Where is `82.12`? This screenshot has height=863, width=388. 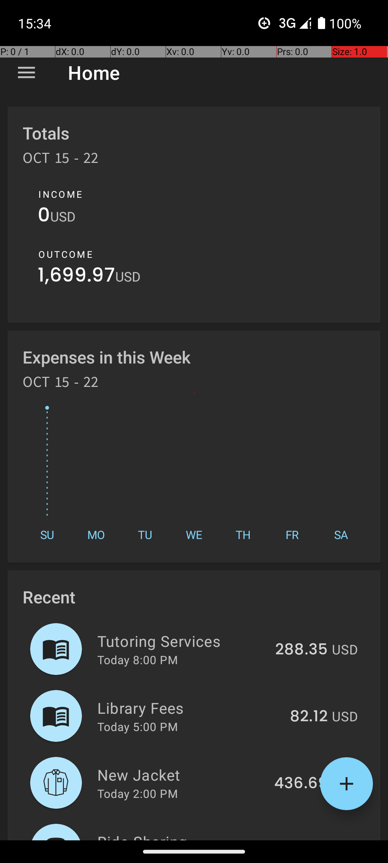 82.12 is located at coordinates (309, 717).